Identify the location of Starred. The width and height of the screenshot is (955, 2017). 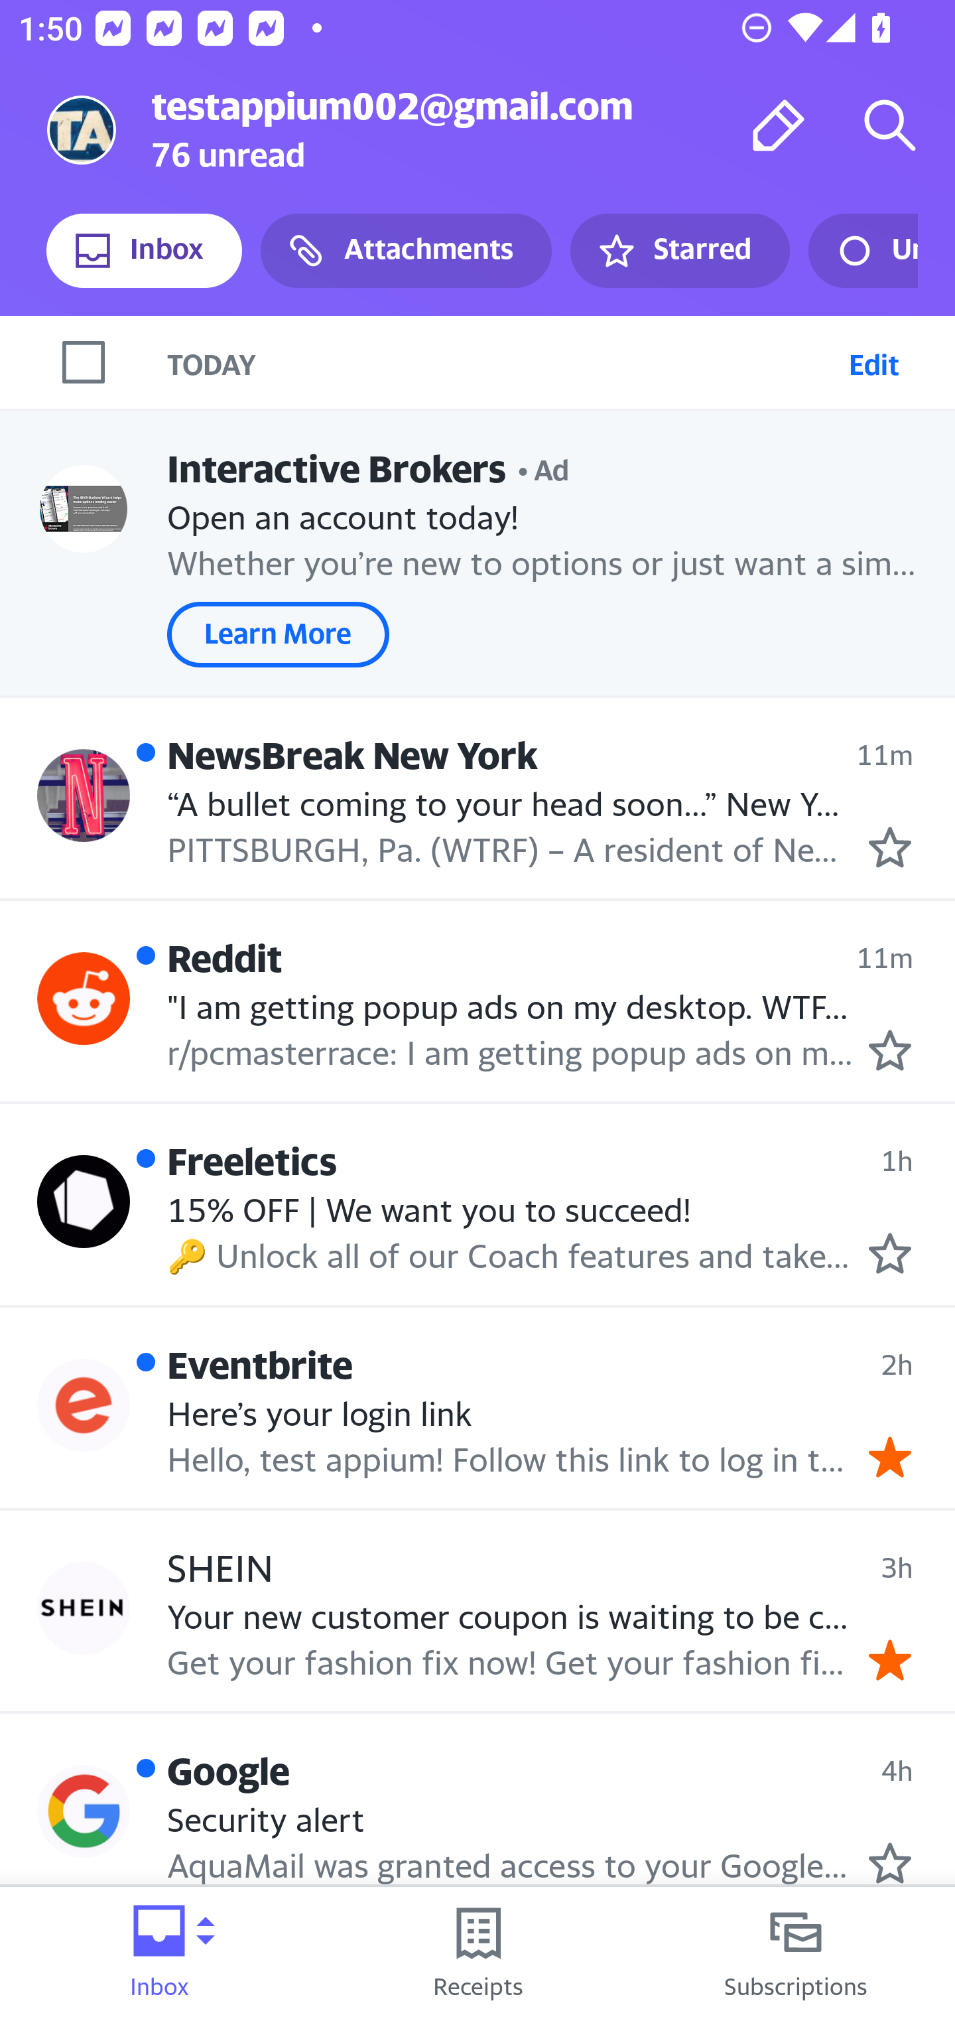
(679, 251).